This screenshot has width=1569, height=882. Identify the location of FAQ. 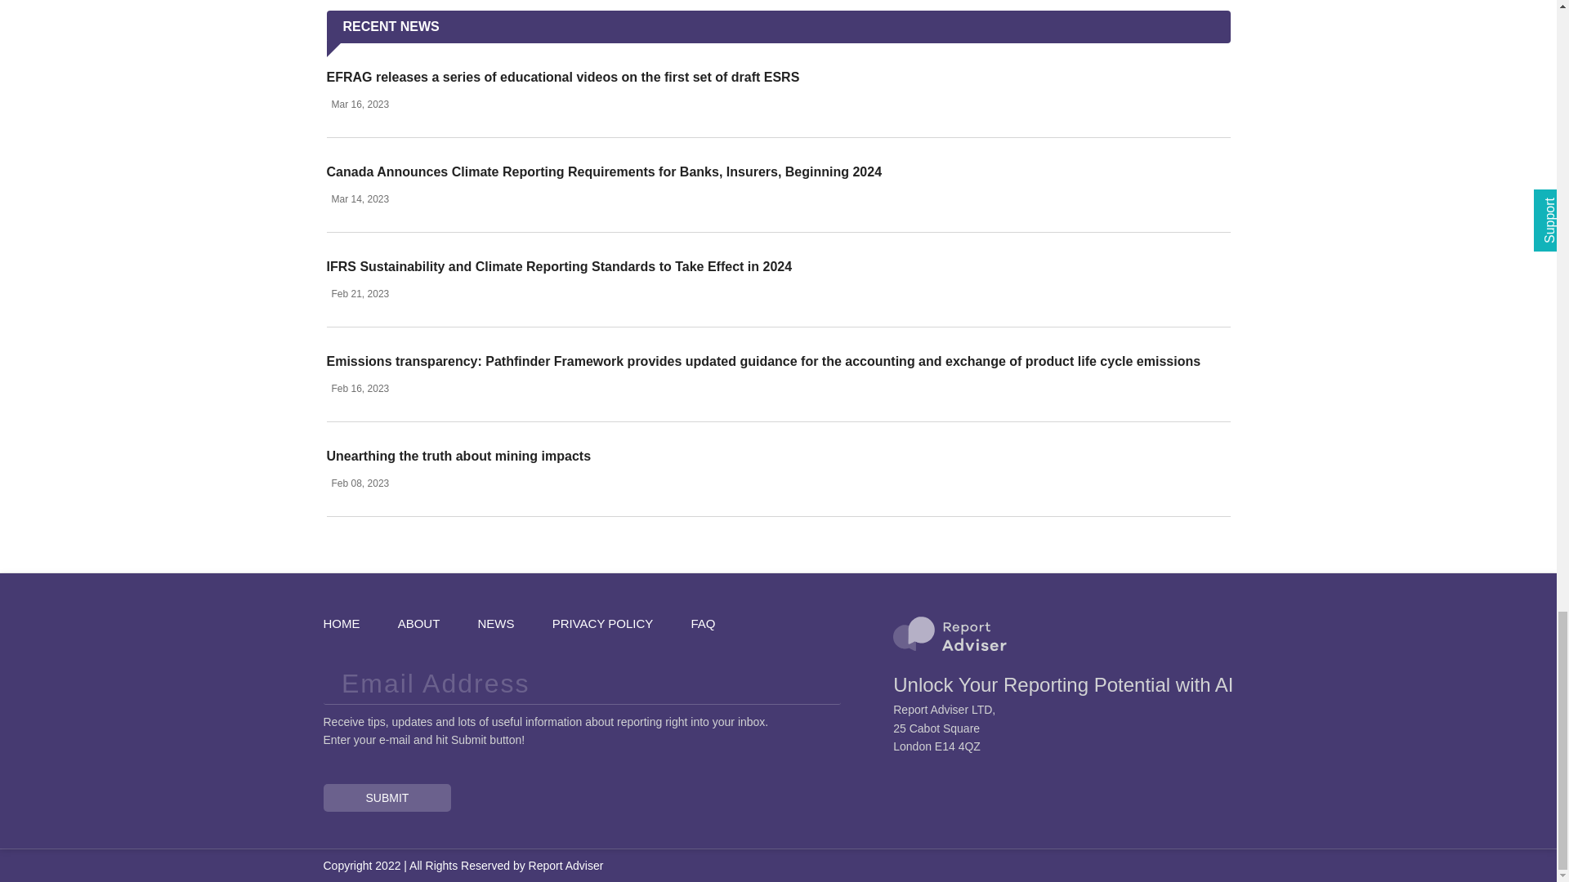
(703, 622).